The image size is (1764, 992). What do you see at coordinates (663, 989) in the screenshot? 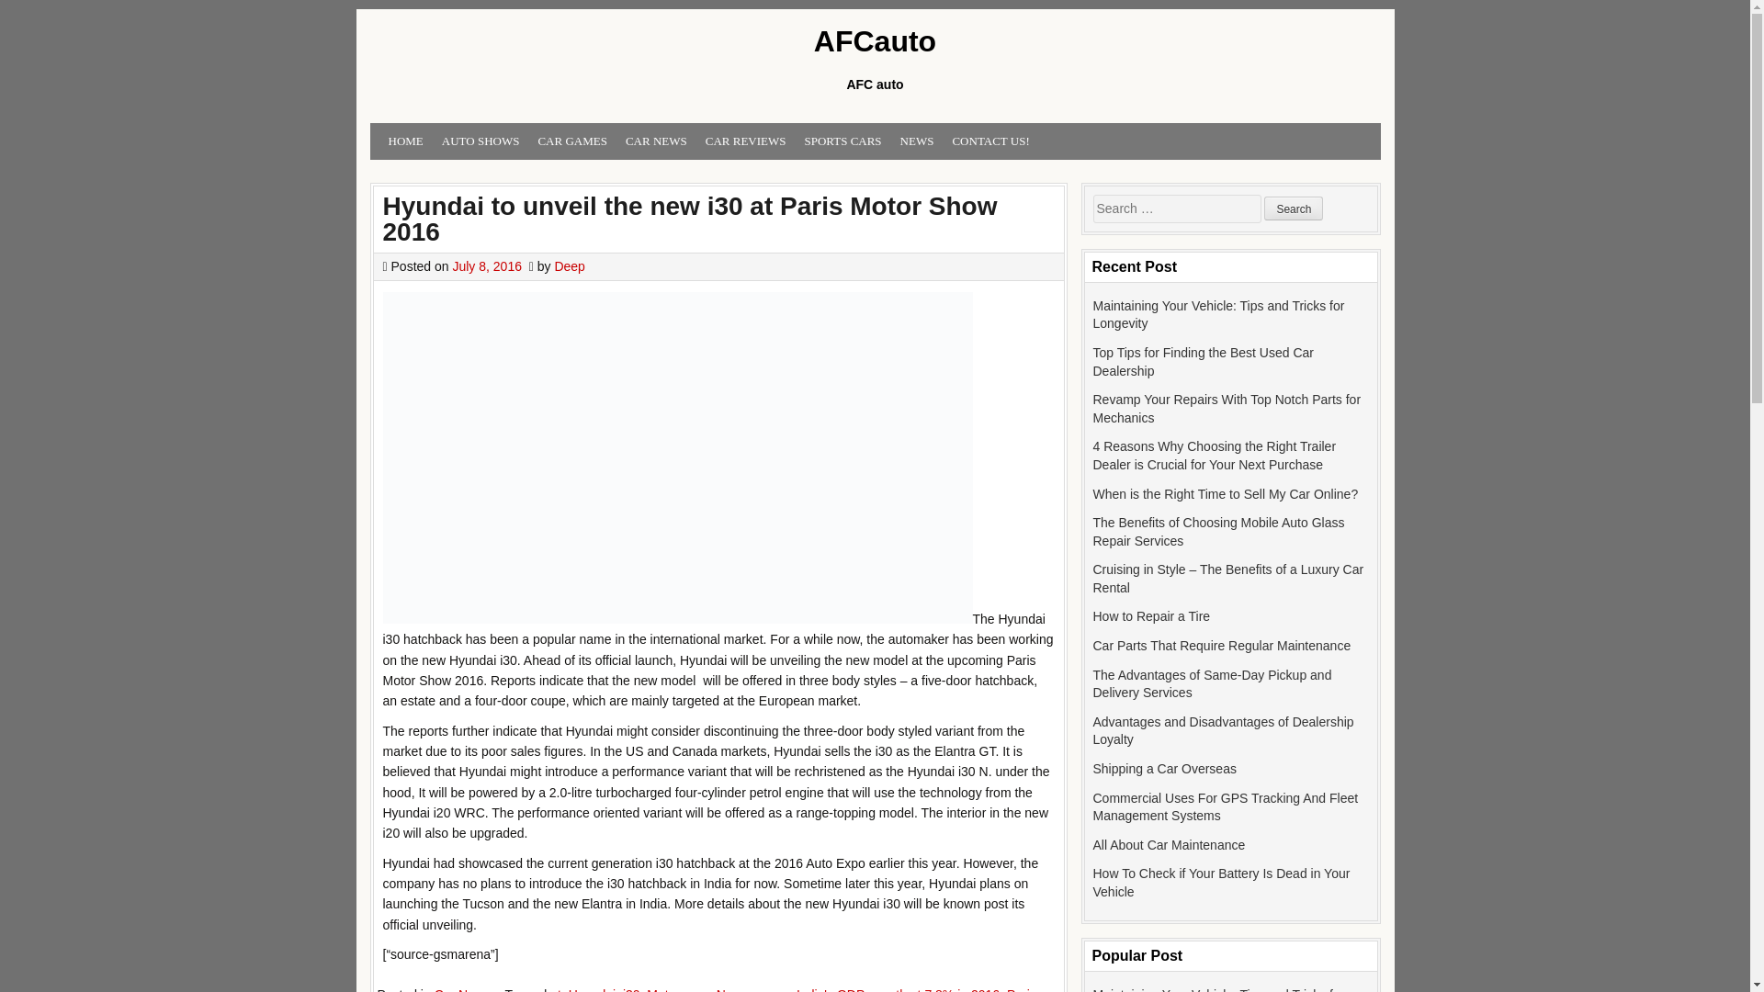
I see `Motor` at bounding box center [663, 989].